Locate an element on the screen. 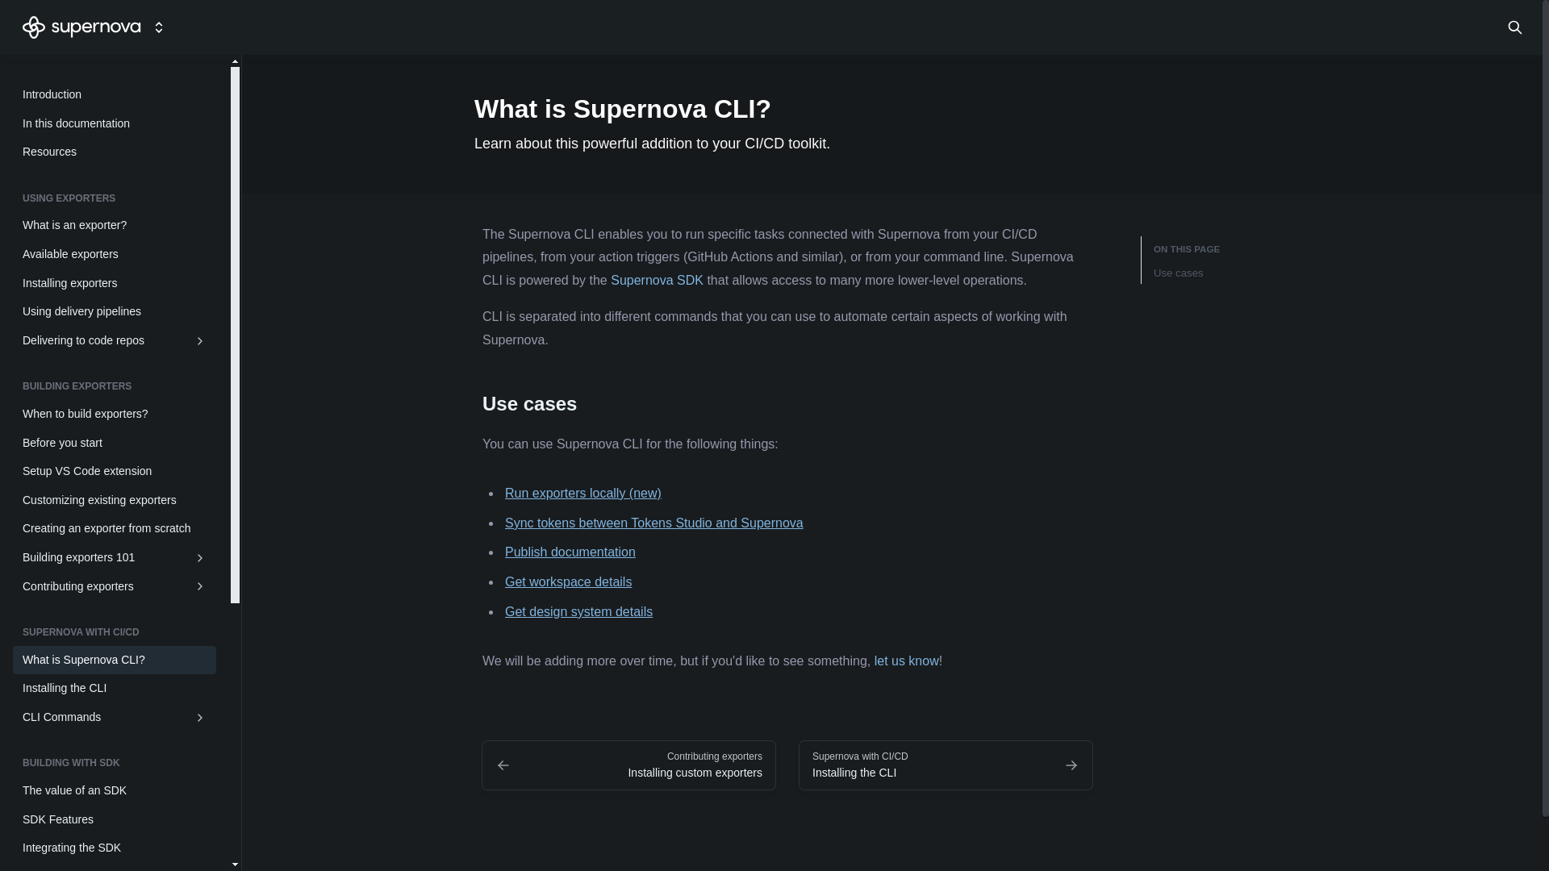 The width and height of the screenshot is (1549, 871). SDK Features is located at coordinates (115, 819).